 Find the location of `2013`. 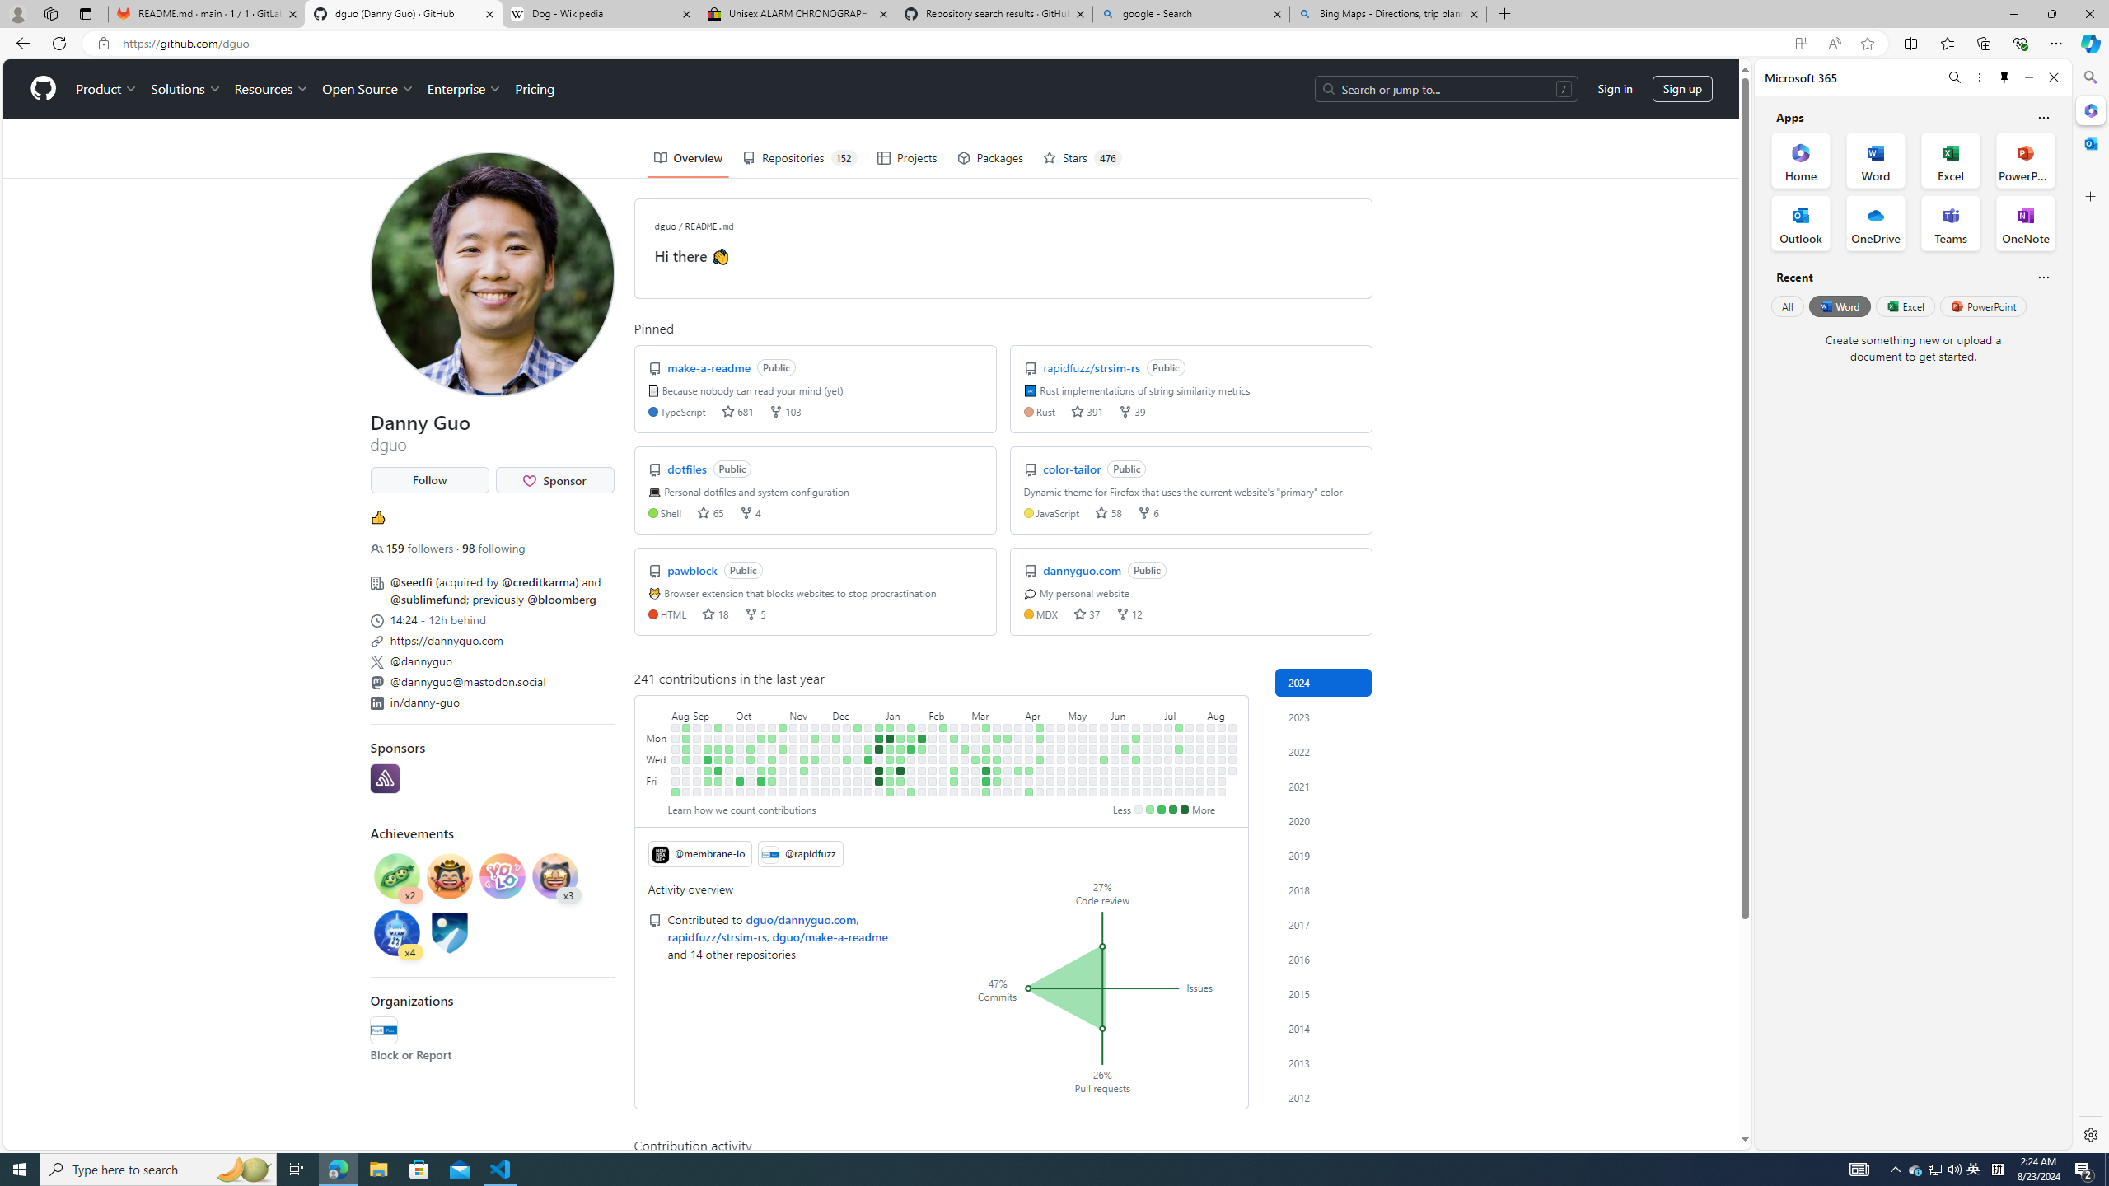

2013 is located at coordinates (1324, 1062).